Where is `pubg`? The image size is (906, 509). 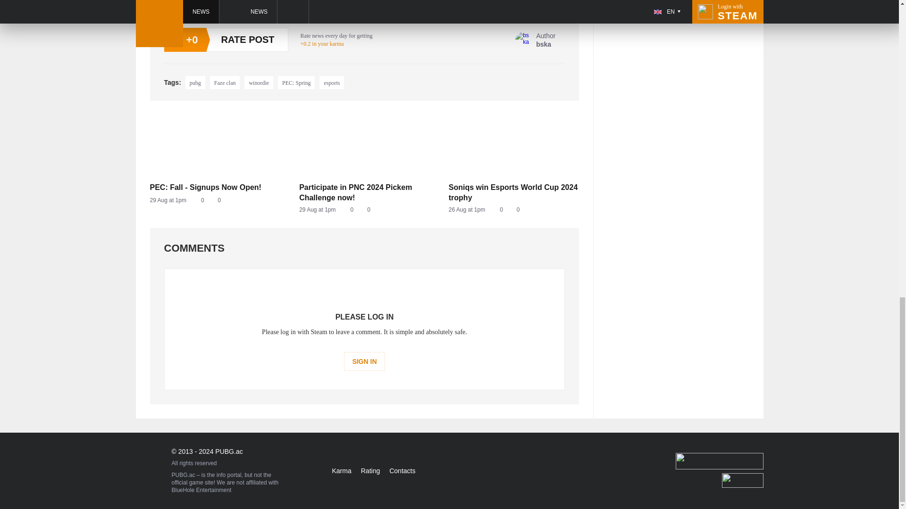 pubg is located at coordinates (215, 200).